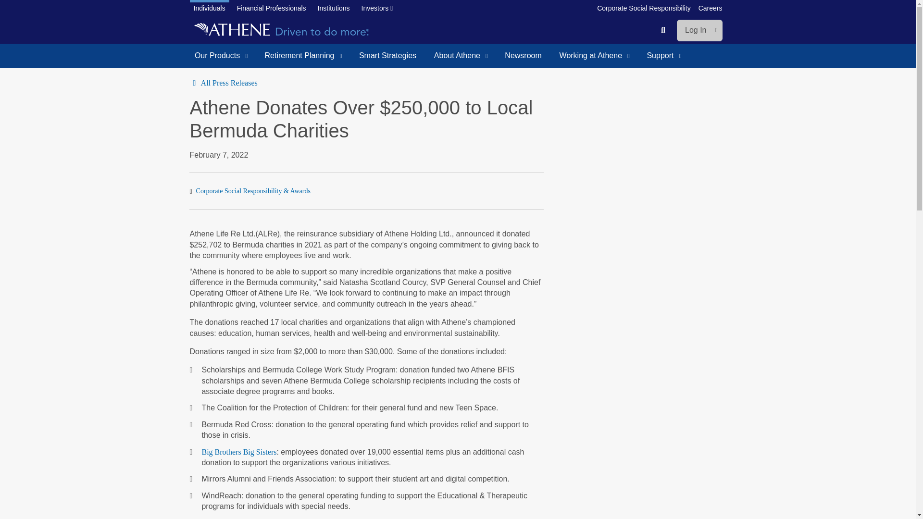  What do you see at coordinates (377, 9) in the screenshot?
I see `Investors` at bounding box center [377, 9].